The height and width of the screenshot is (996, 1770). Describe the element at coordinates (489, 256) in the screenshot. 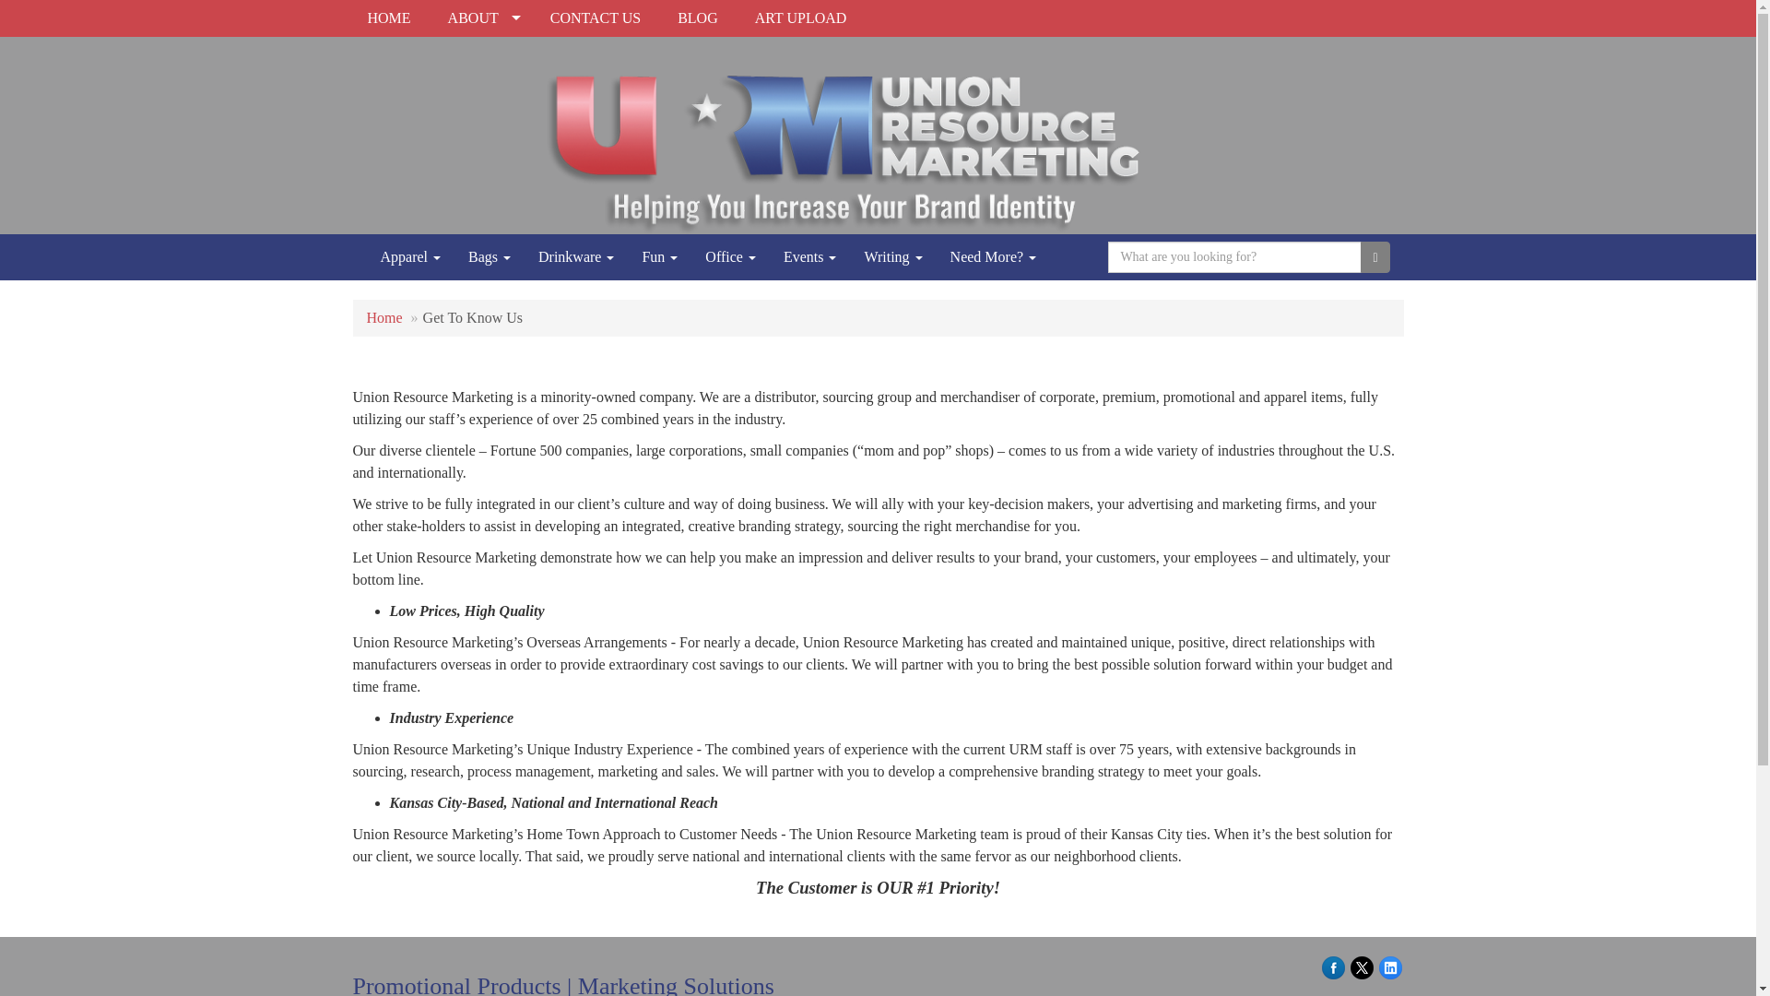

I see `Bags` at that location.